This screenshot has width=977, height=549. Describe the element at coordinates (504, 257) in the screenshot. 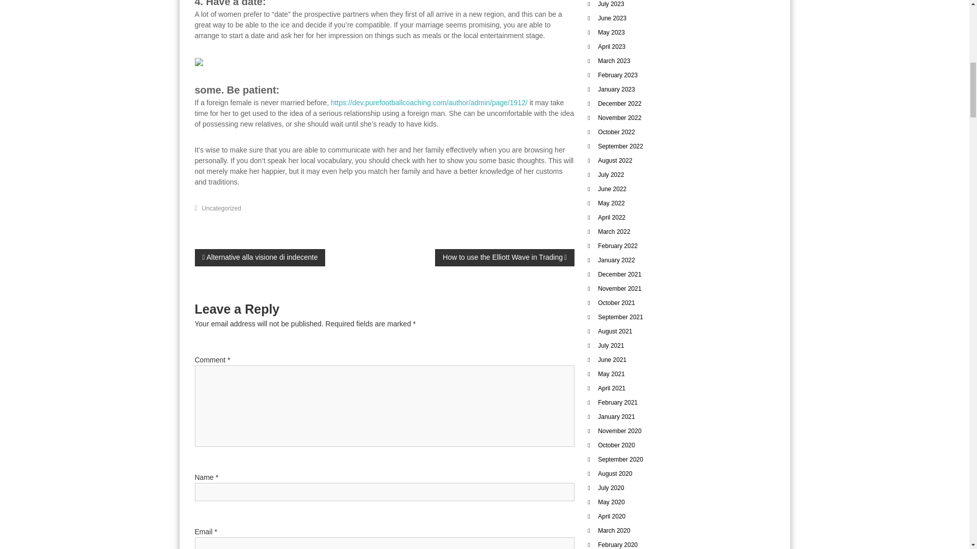

I see `How to use the Elliott Wave in Trading` at that location.